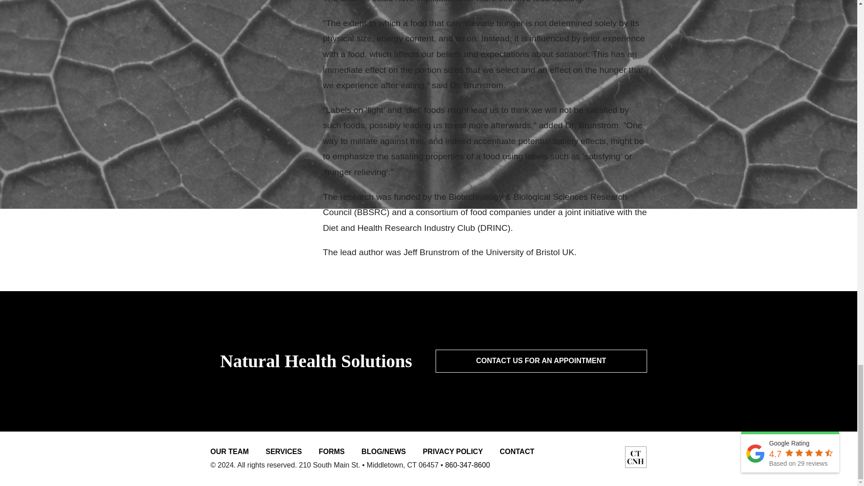 The height and width of the screenshot is (486, 864). I want to click on FORMS, so click(332, 451).